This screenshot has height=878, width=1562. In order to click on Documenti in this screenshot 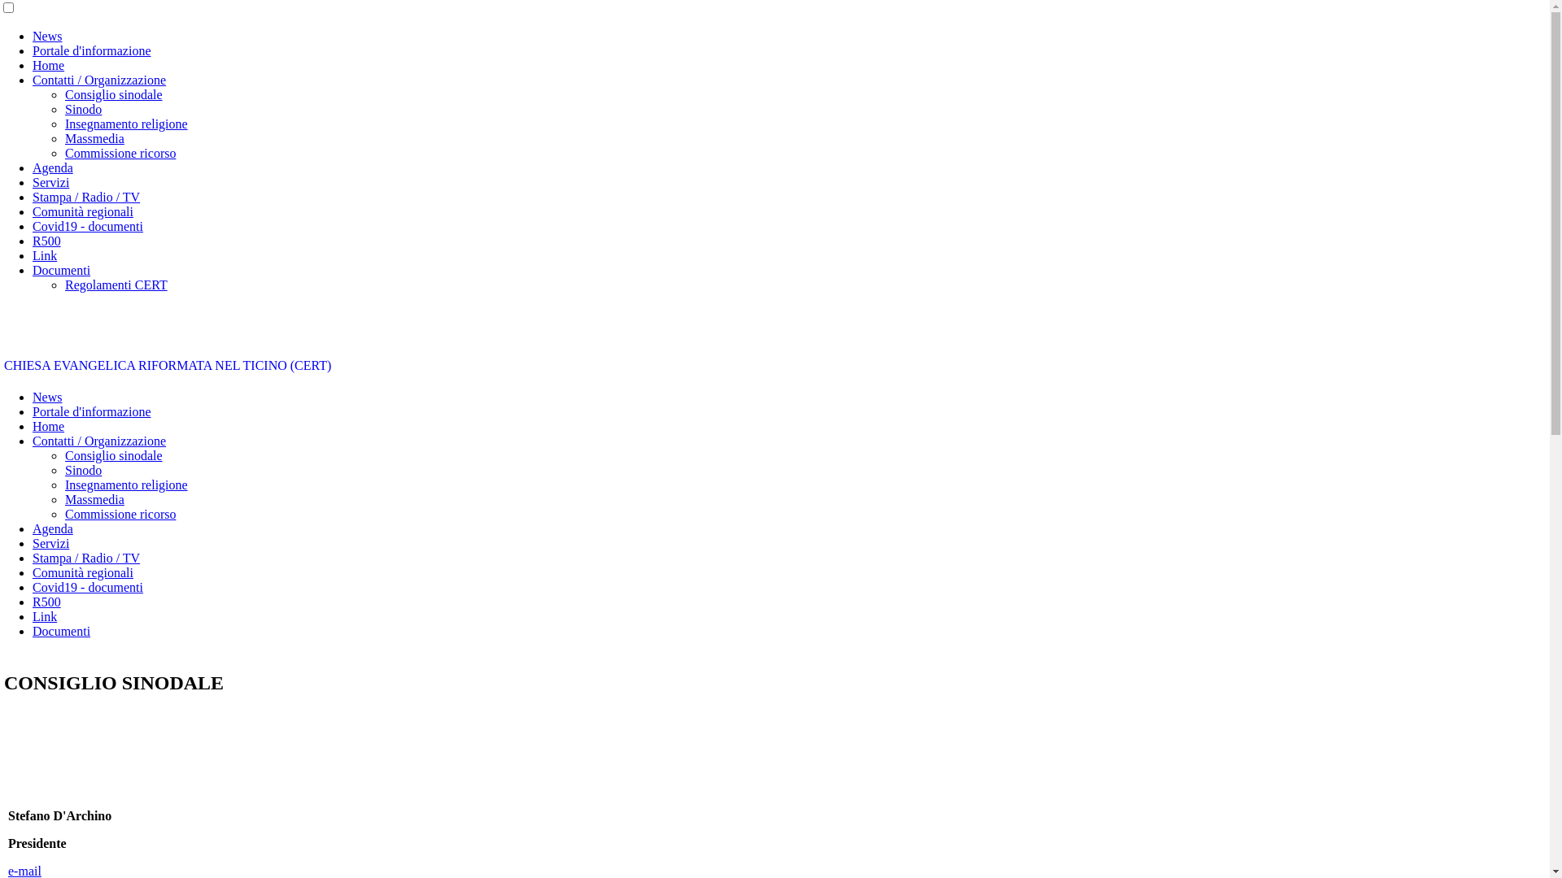, I will do `click(62, 631)`.